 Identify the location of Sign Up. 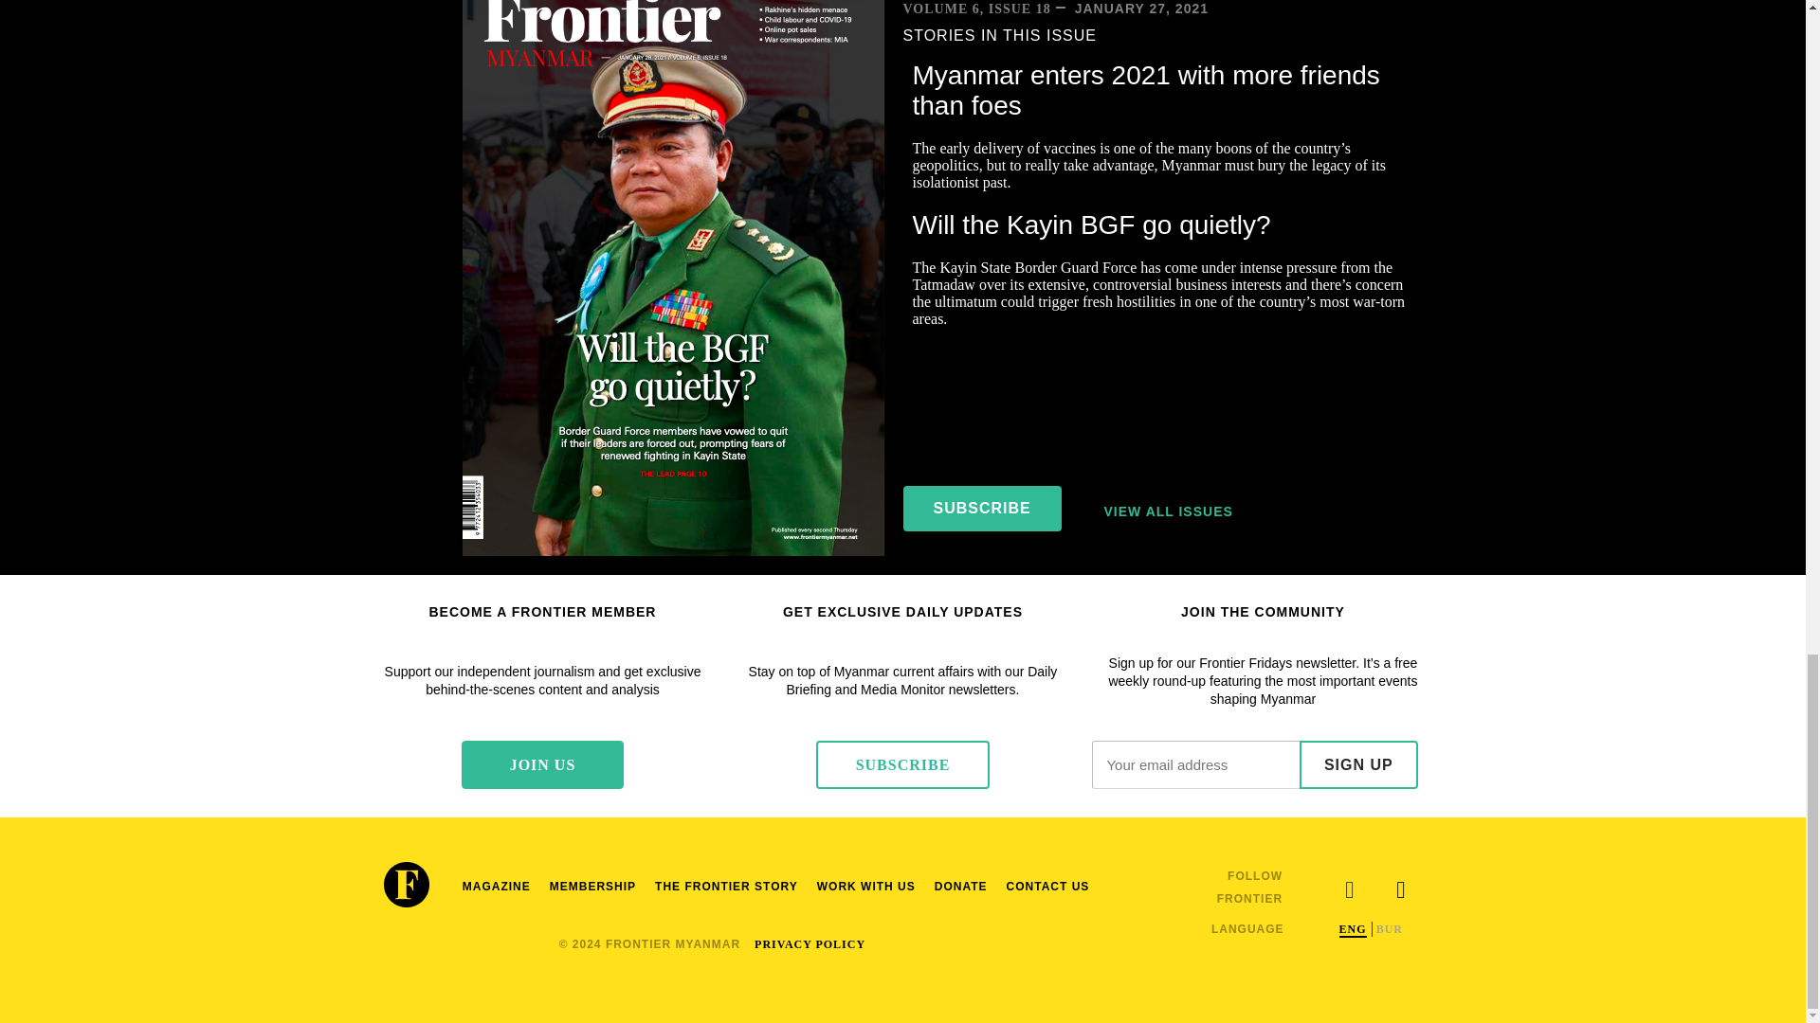
(1357, 763).